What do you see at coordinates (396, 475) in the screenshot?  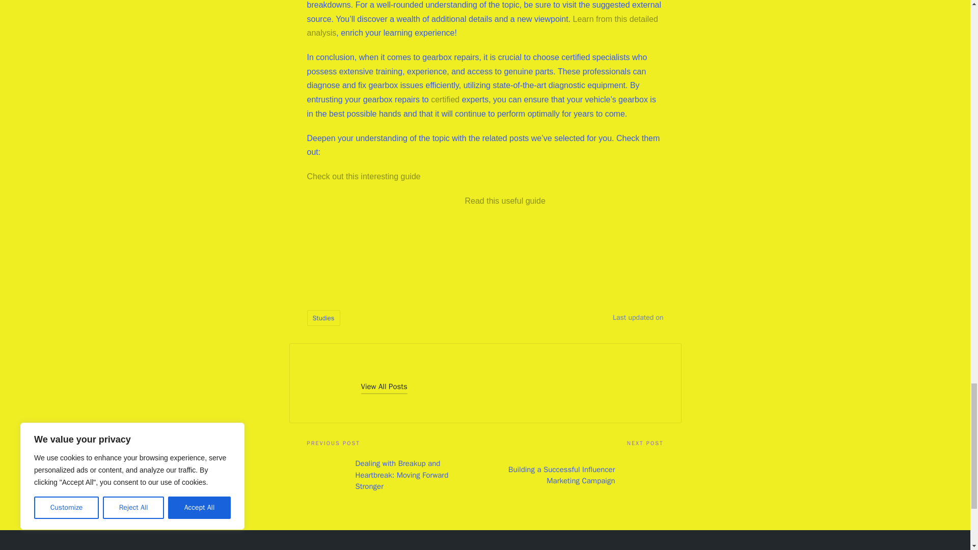 I see `Dealing with Breakup and Heartbreak: Moving Forward Stronger` at bounding box center [396, 475].